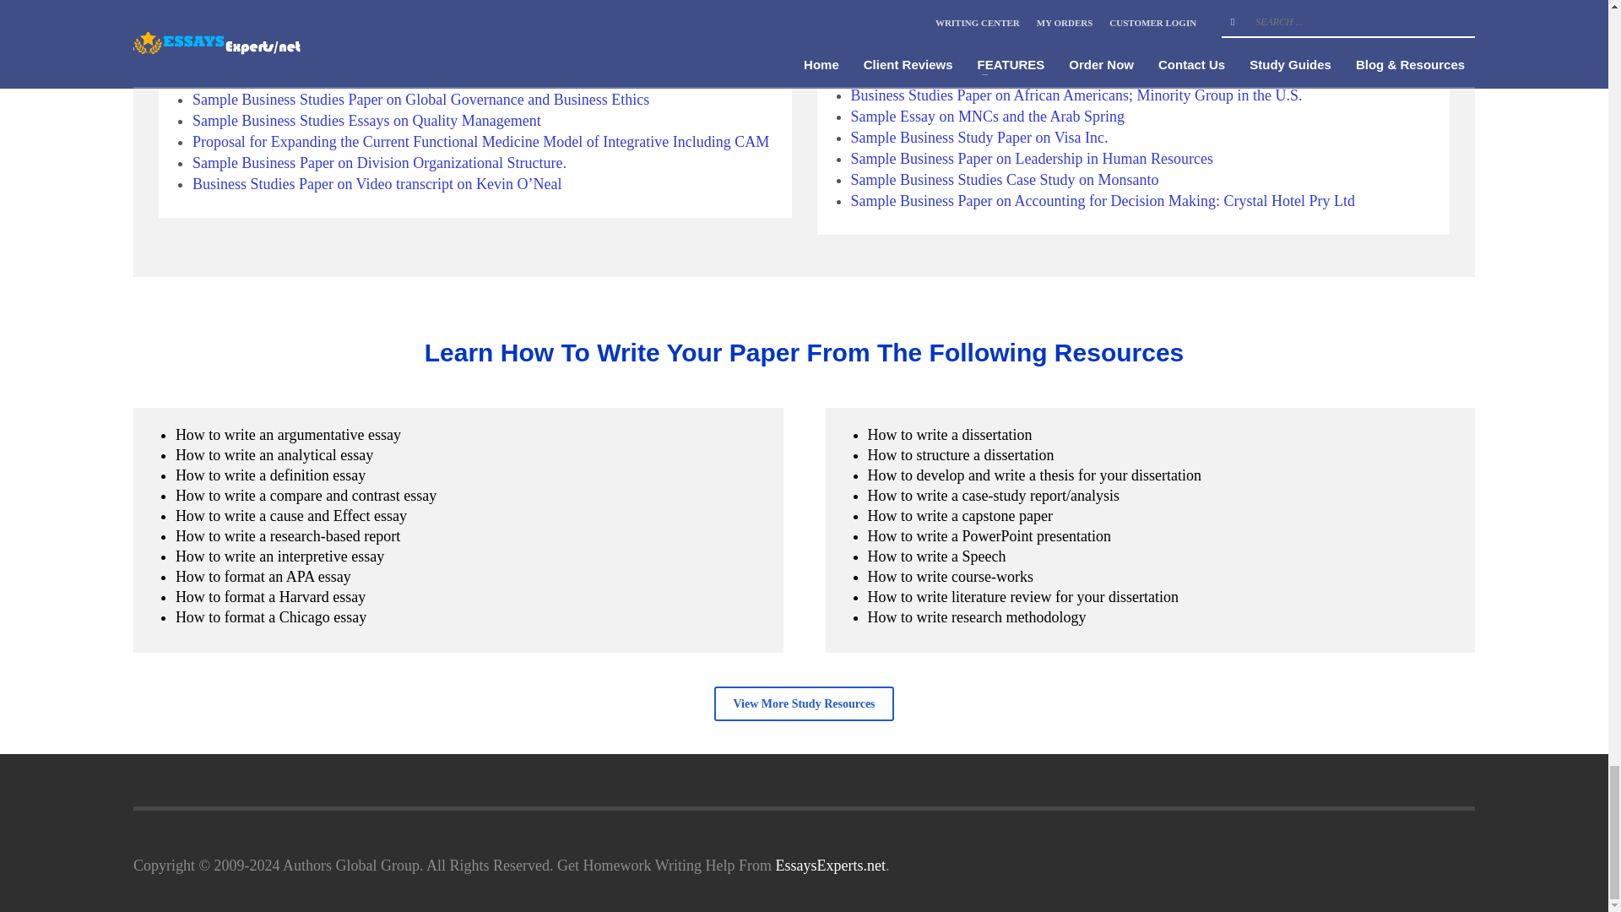 This screenshot has width=1621, height=912. What do you see at coordinates (366, 120) in the screenshot?
I see `Sample Business Studies Essays on Quality Management` at bounding box center [366, 120].